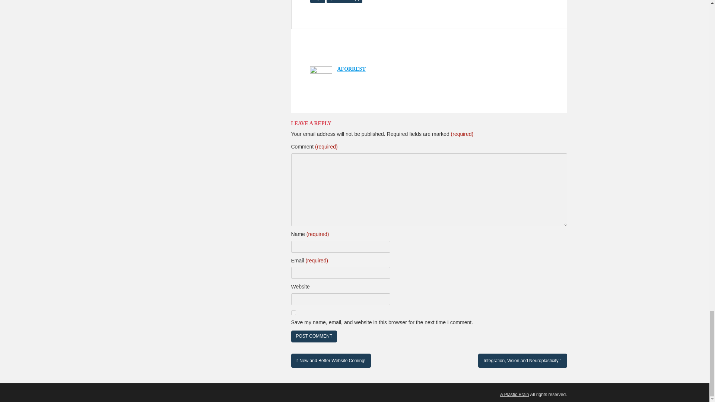 The width and height of the screenshot is (715, 402). I want to click on A Plastic Brain, so click(514, 395).